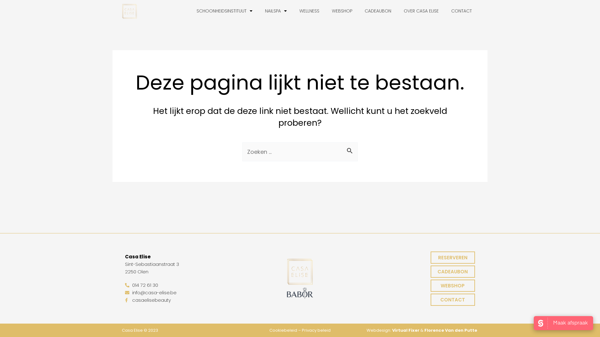  I want to click on WEBSHOP, so click(453, 286).